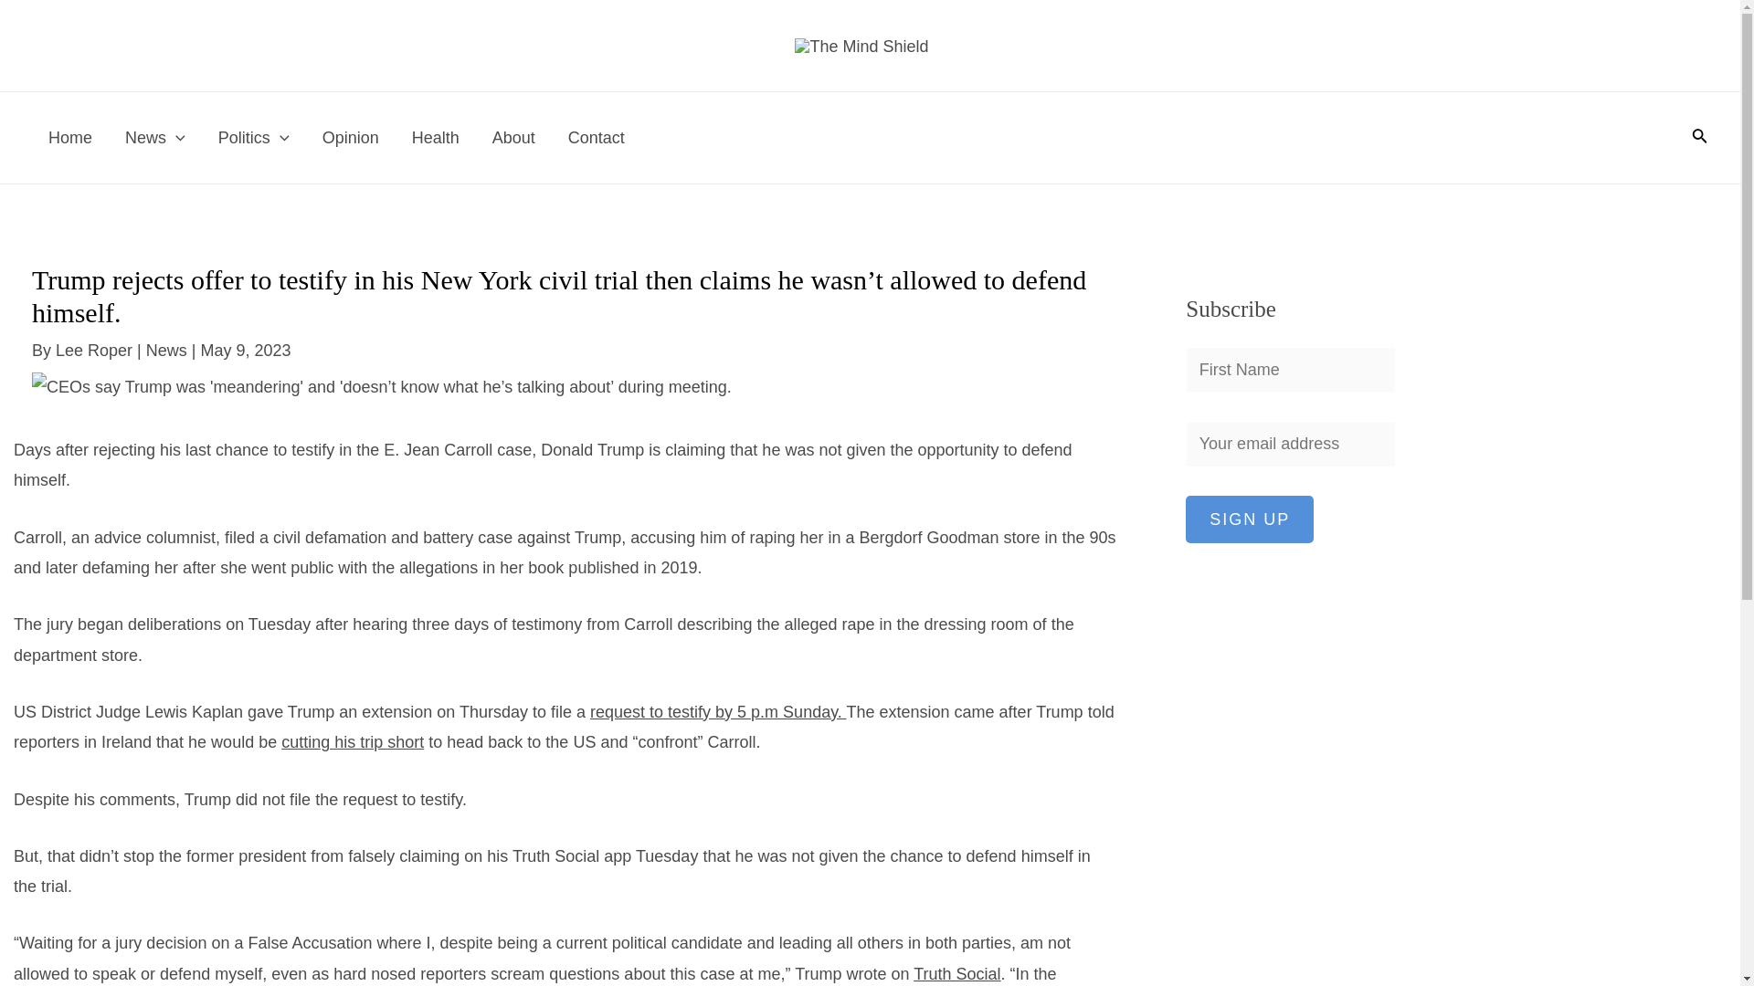 This screenshot has width=1754, height=986. Describe the element at coordinates (96, 351) in the screenshot. I see `View all posts by Lee Roper` at that location.